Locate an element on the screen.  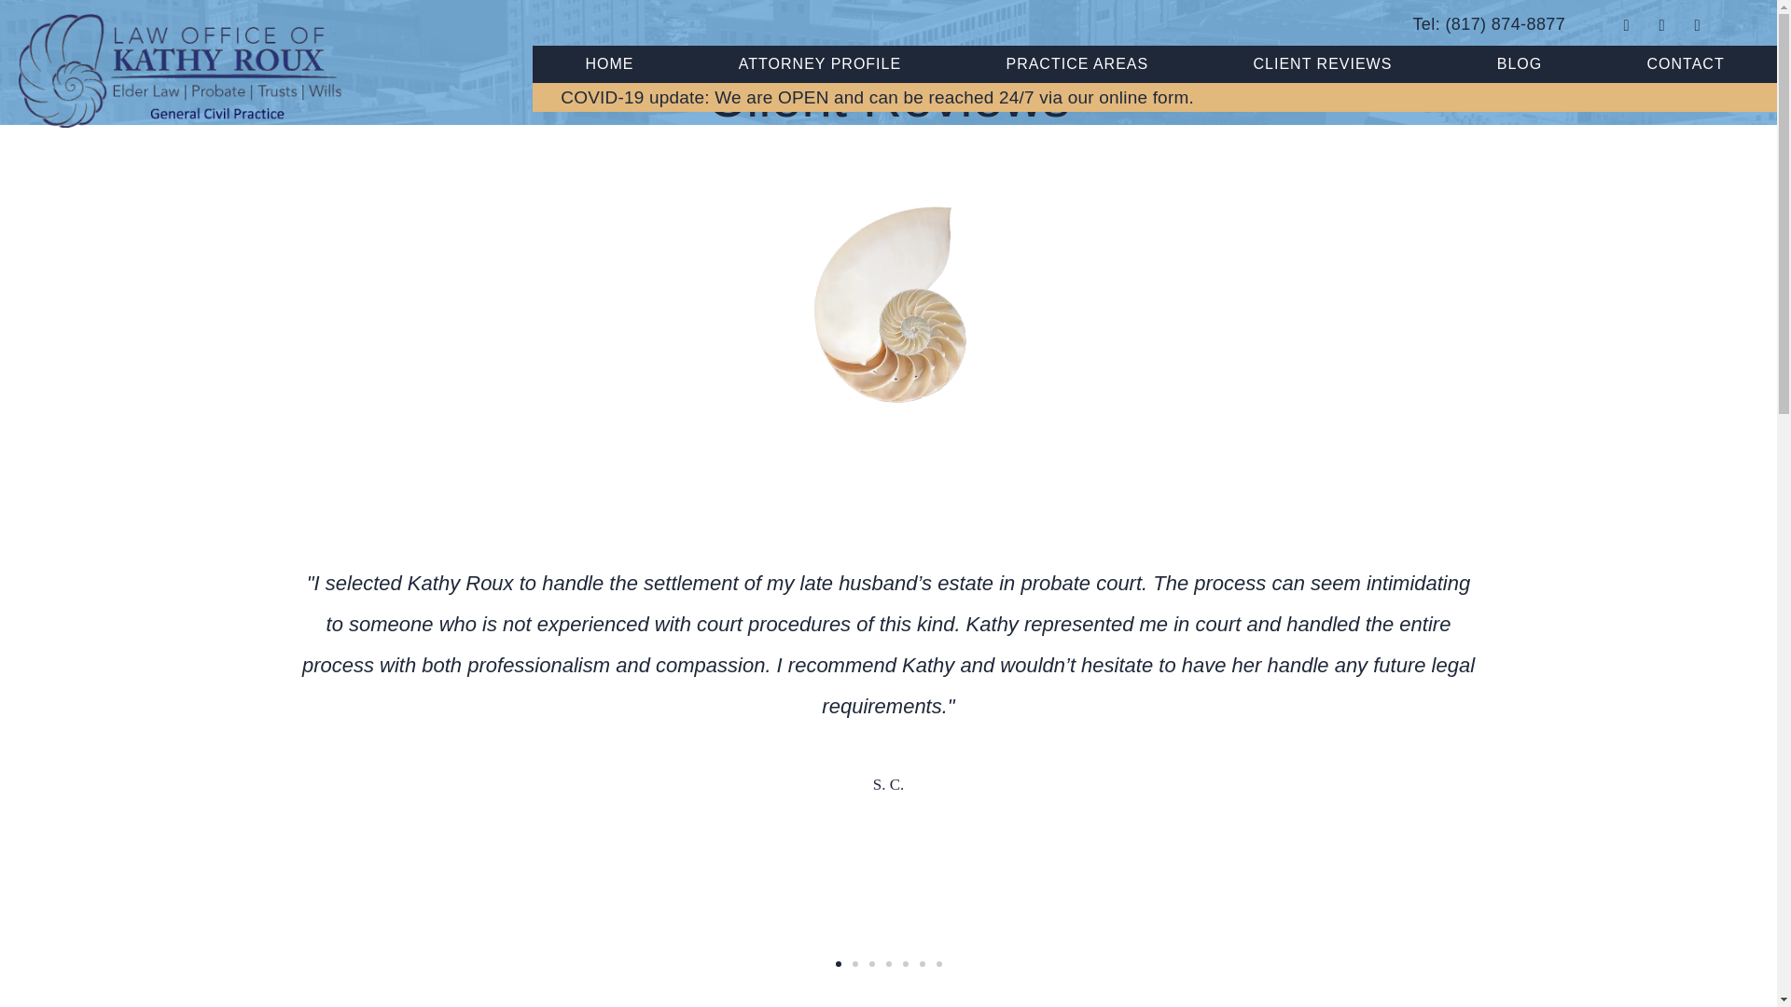
CLIENT REVIEWS is located at coordinates (1321, 63).